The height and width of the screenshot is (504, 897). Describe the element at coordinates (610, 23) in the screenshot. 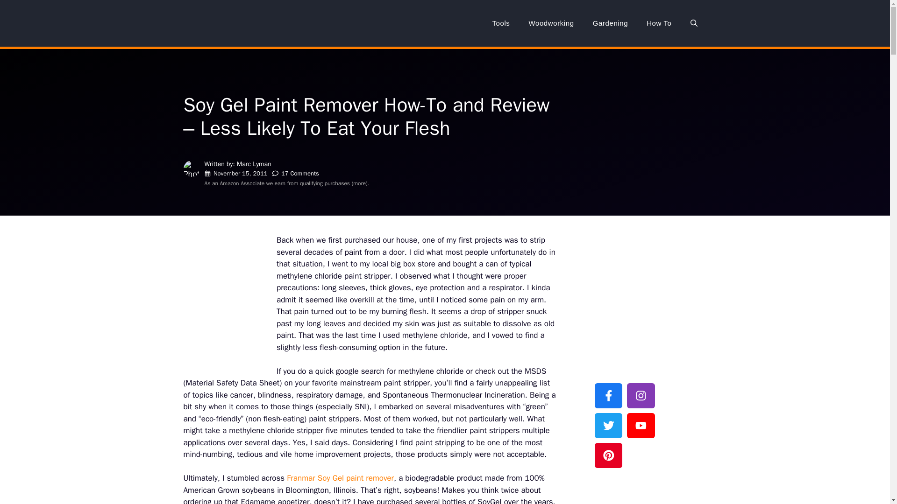

I see `Gardening` at that location.